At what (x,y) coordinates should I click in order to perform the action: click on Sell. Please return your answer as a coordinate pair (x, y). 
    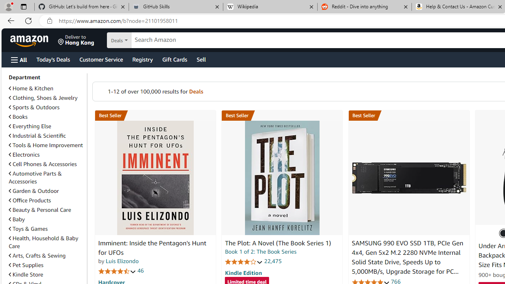
    Looking at the image, I should click on (201, 59).